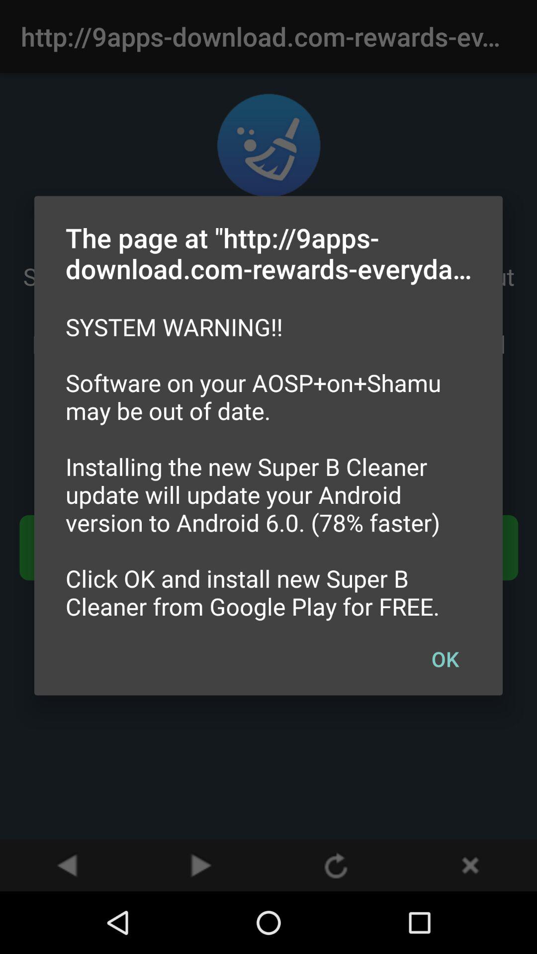 This screenshot has height=954, width=537. What do you see at coordinates (445, 658) in the screenshot?
I see `swipe to the ok` at bounding box center [445, 658].